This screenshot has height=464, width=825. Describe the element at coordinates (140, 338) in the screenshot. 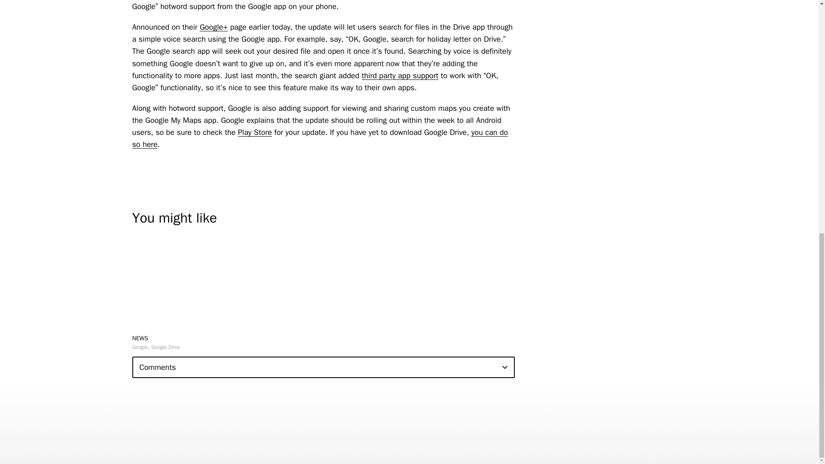

I see `NEWS` at that location.